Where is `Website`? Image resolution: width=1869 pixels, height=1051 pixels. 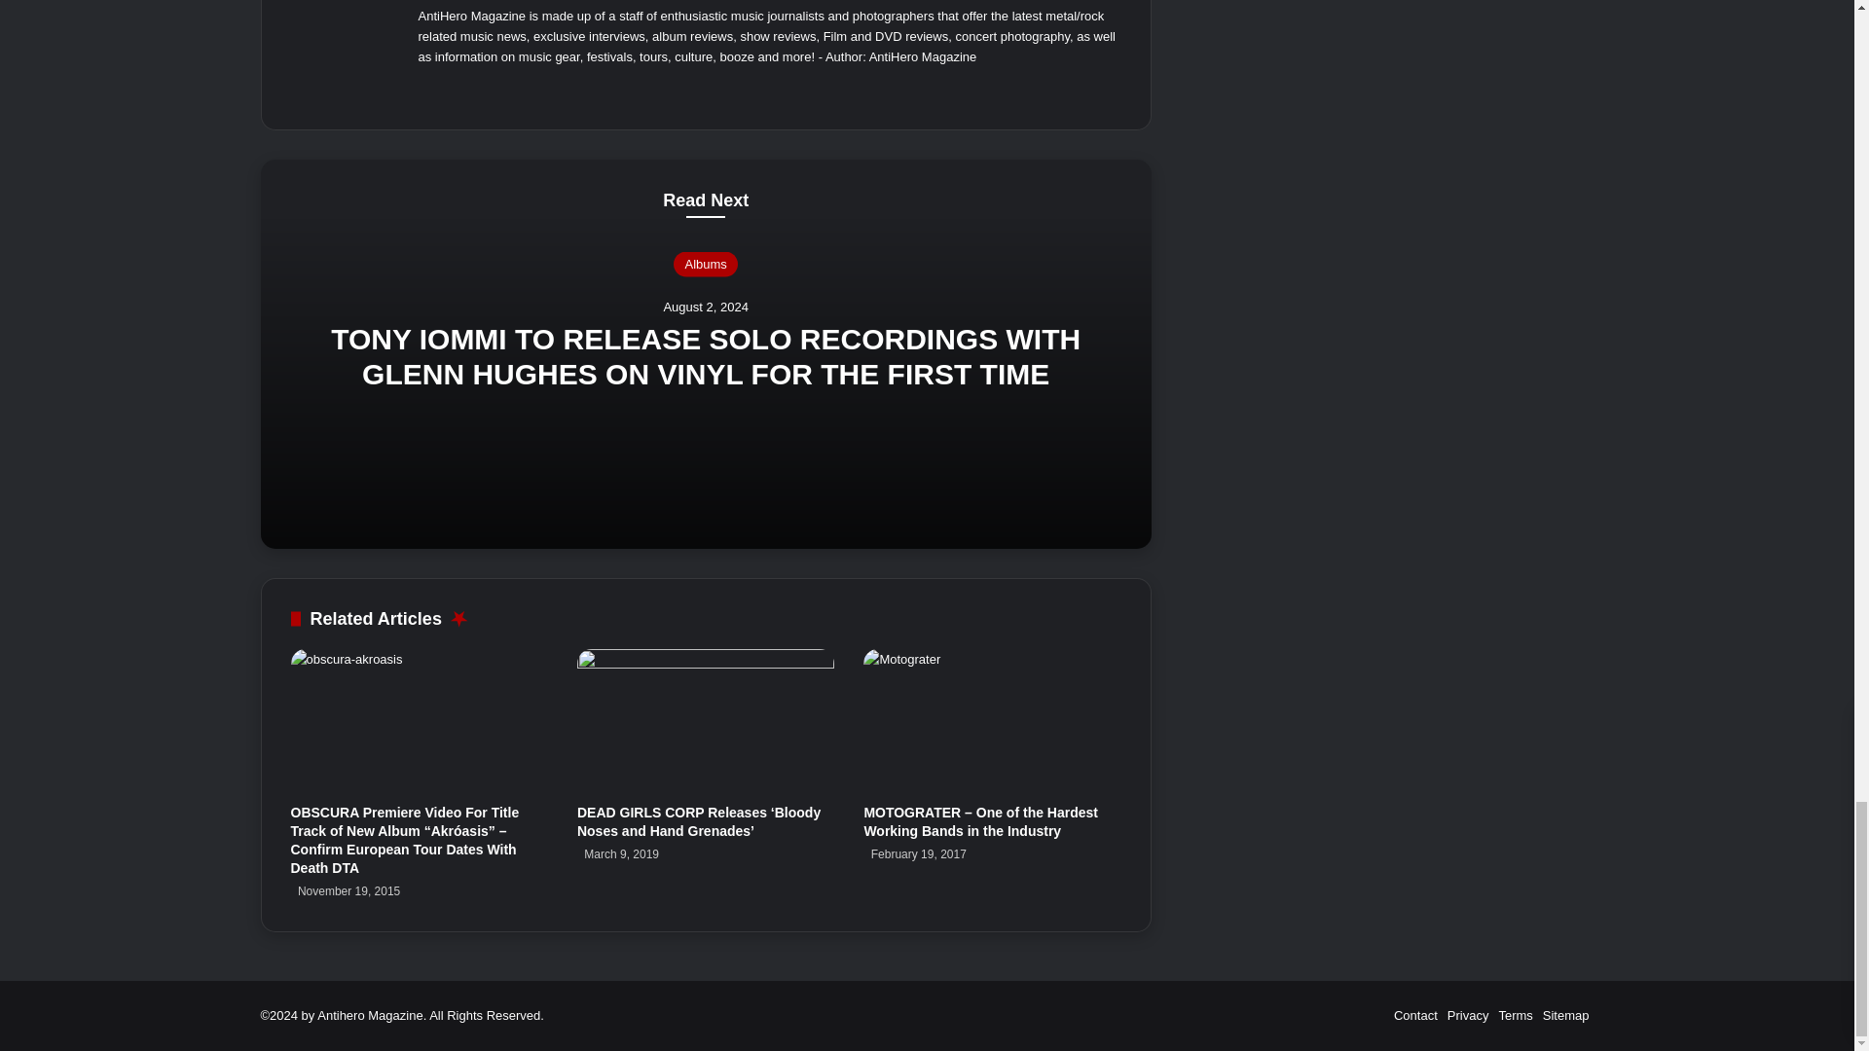
Website is located at coordinates (430, 88).